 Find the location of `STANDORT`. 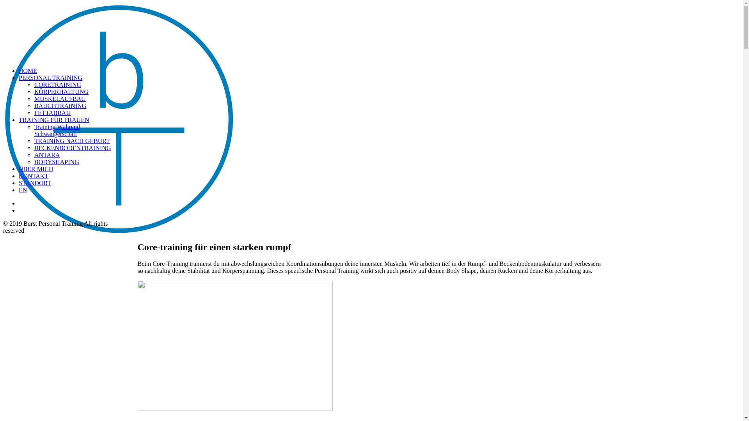

STANDORT is located at coordinates (35, 183).